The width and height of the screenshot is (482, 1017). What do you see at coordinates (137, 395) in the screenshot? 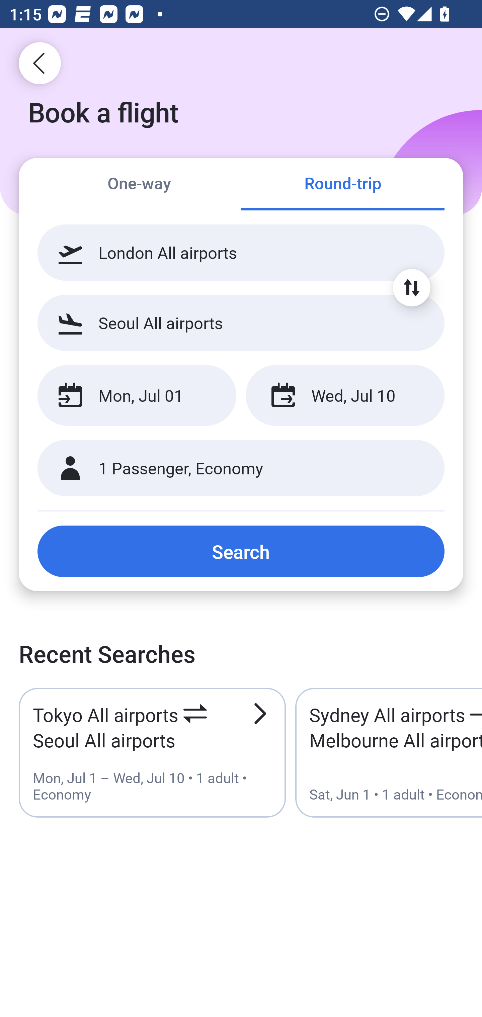
I see `Mon, Jul 01` at bounding box center [137, 395].